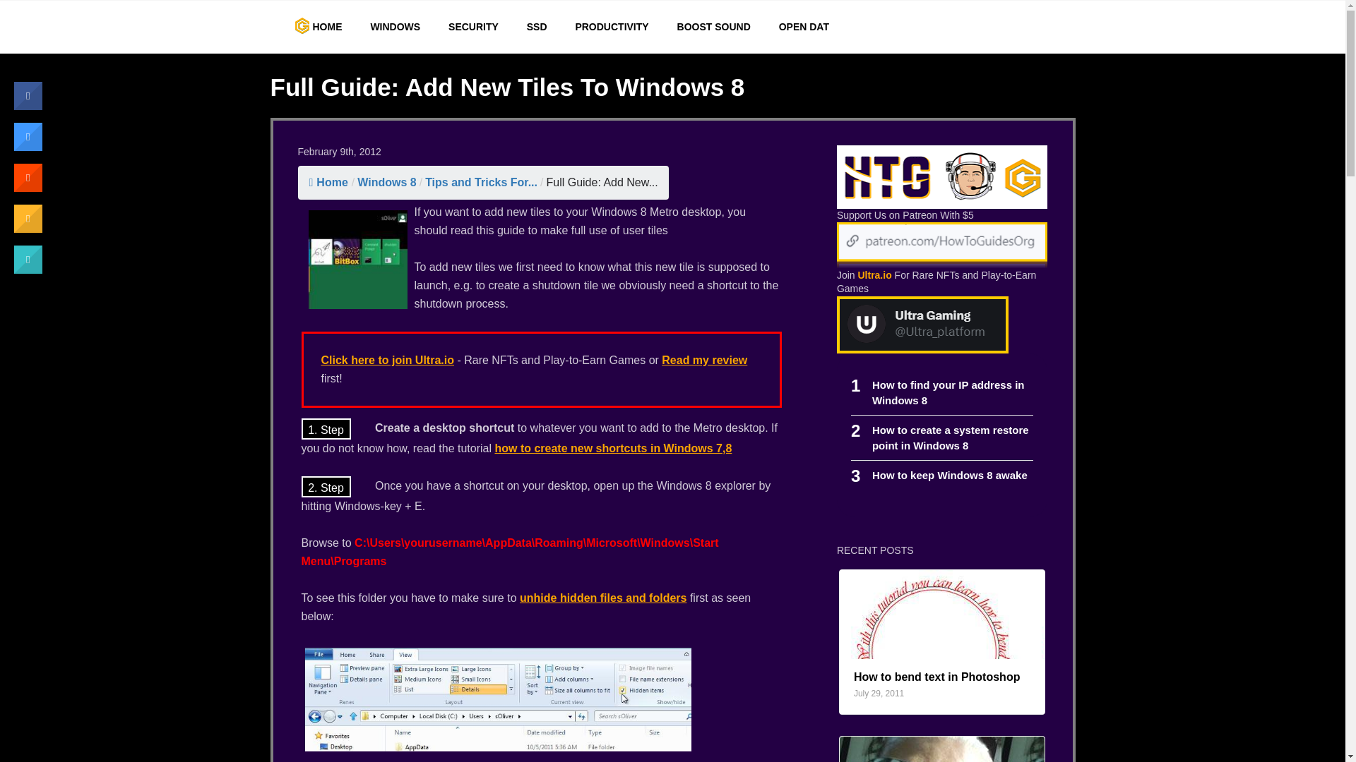 This screenshot has height=762, width=1356. Describe the element at coordinates (703, 360) in the screenshot. I see `how to create new shortcuts in Windows 7,8` at that location.